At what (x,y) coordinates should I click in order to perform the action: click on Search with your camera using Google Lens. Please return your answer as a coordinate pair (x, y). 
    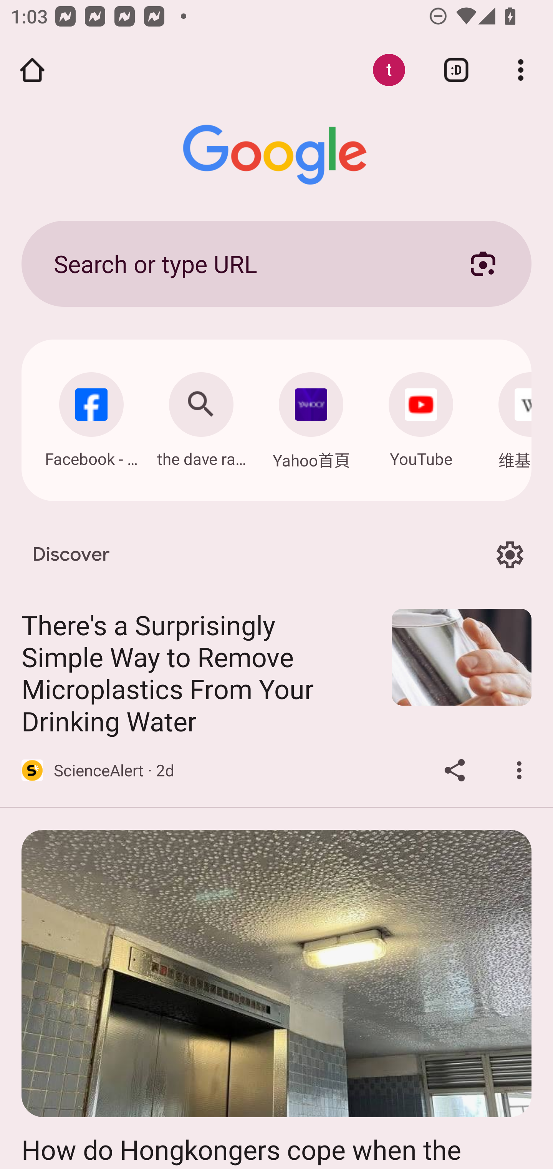
    Looking at the image, I should click on (483, 263).